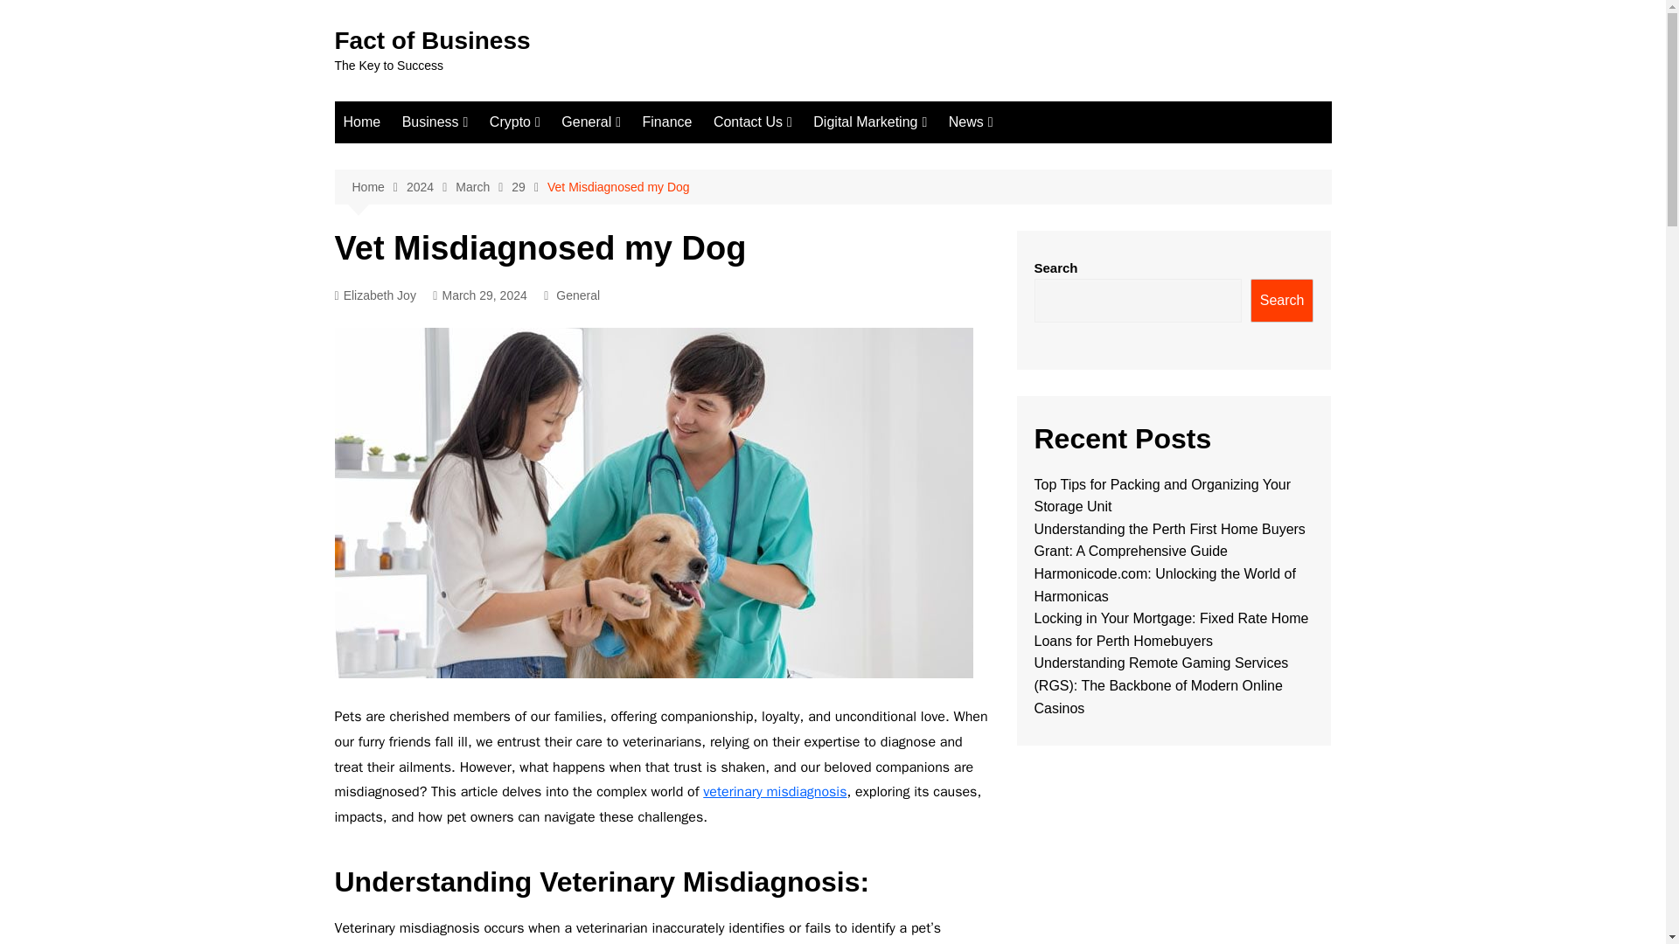 The image size is (1679, 944). What do you see at coordinates (841, 186) in the screenshot?
I see `Branding` at bounding box center [841, 186].